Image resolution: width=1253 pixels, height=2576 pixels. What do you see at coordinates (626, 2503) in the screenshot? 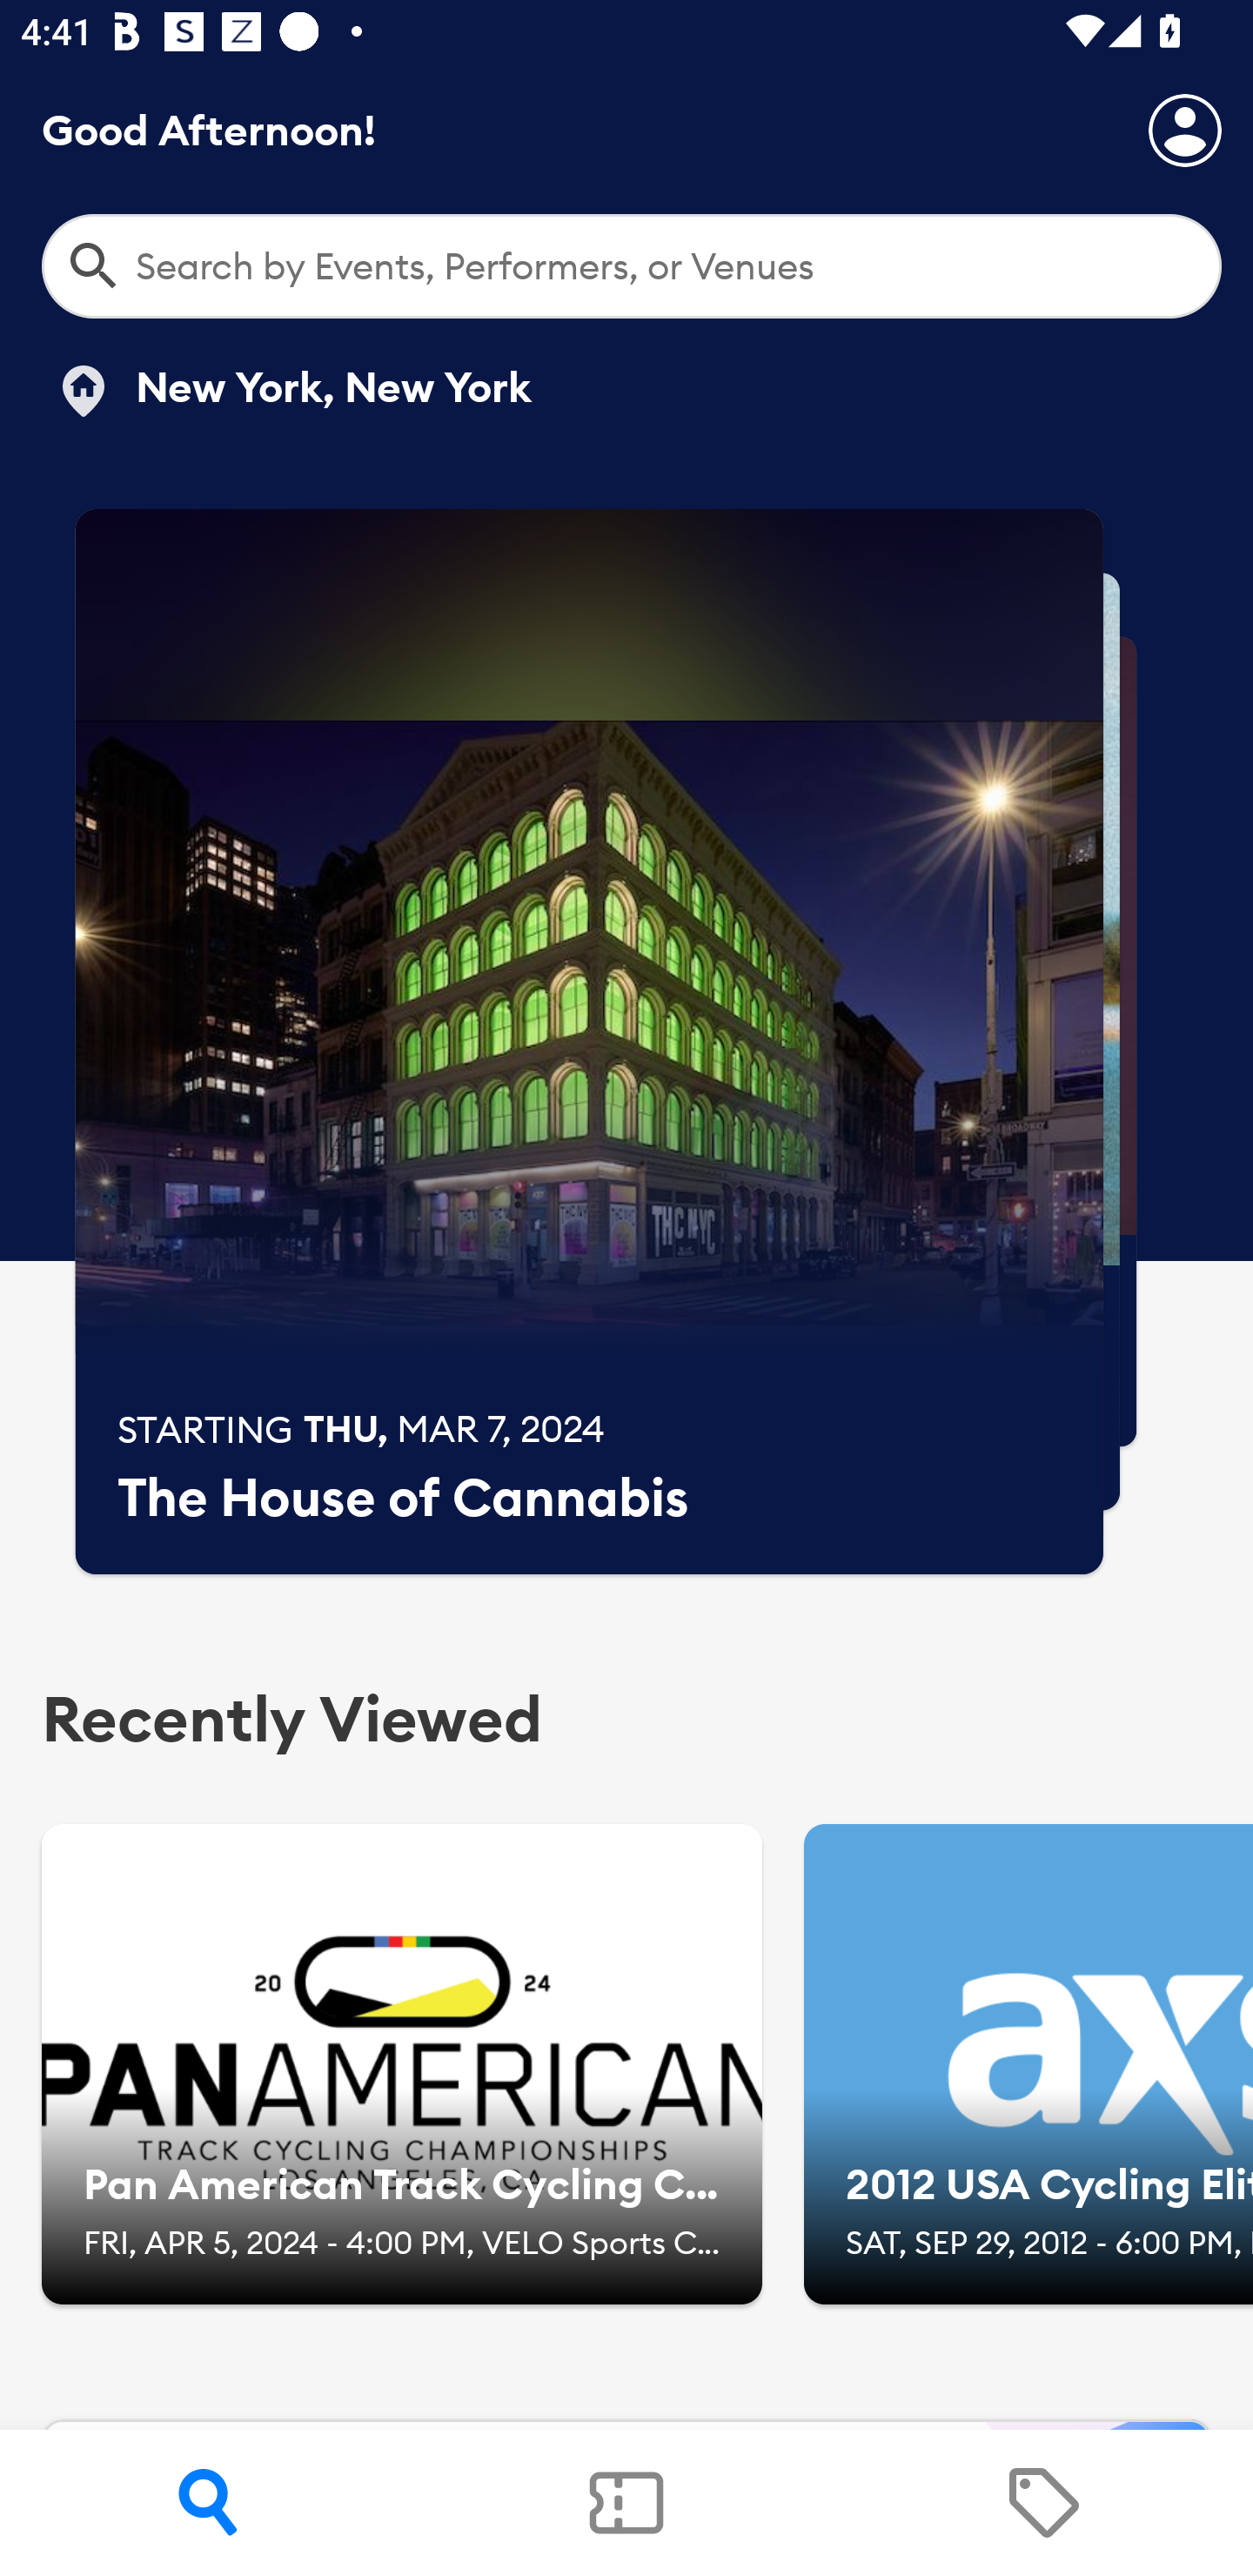
I see `Menu Item: Tickets` at bounding box center [626, 2503].